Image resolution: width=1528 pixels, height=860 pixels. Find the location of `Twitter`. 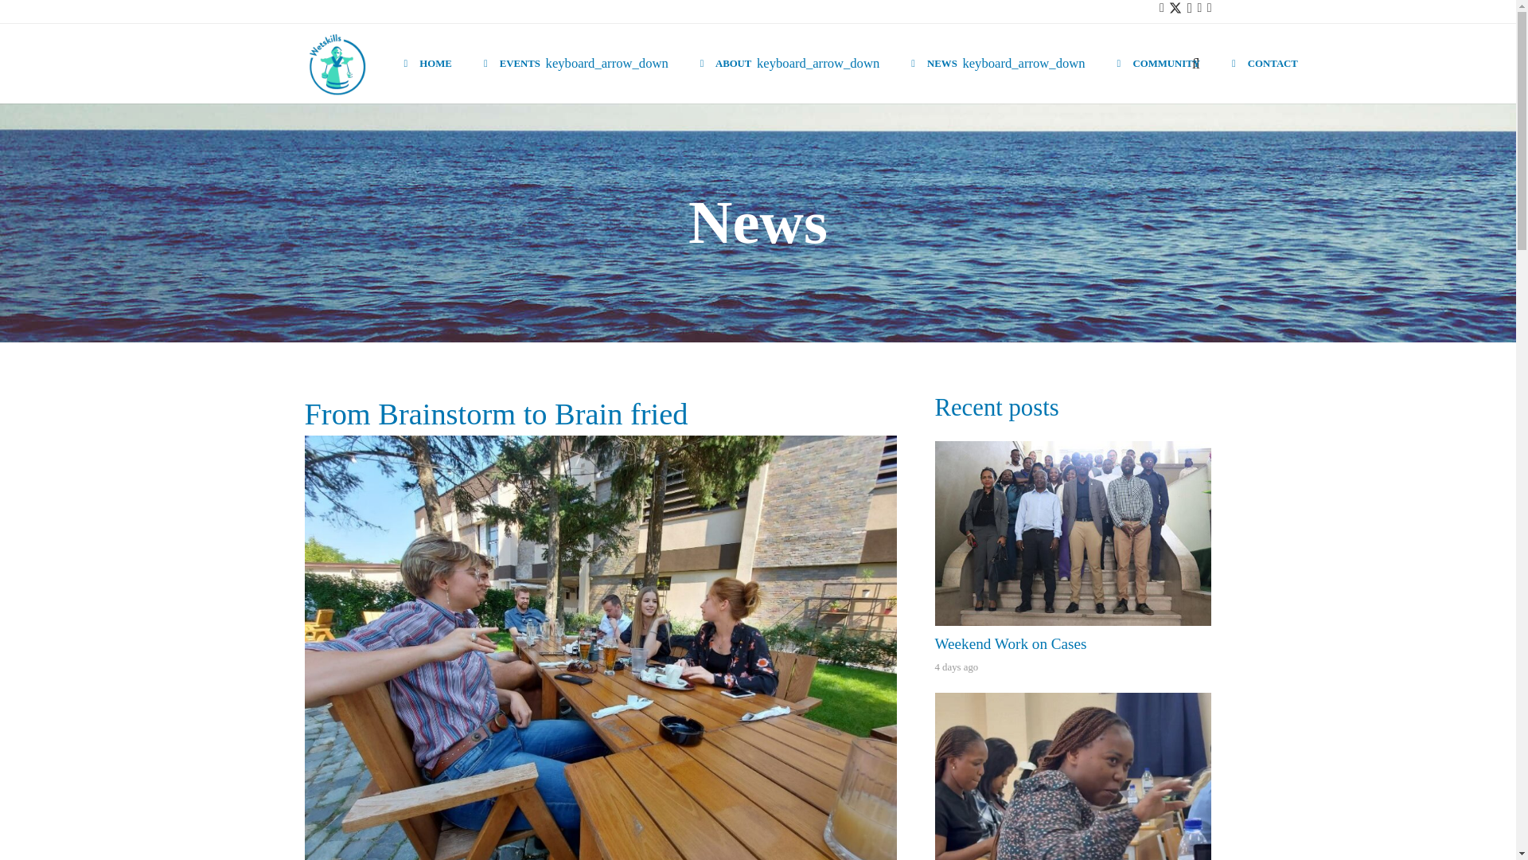

Twitter is located at coordinates (1175, 8).